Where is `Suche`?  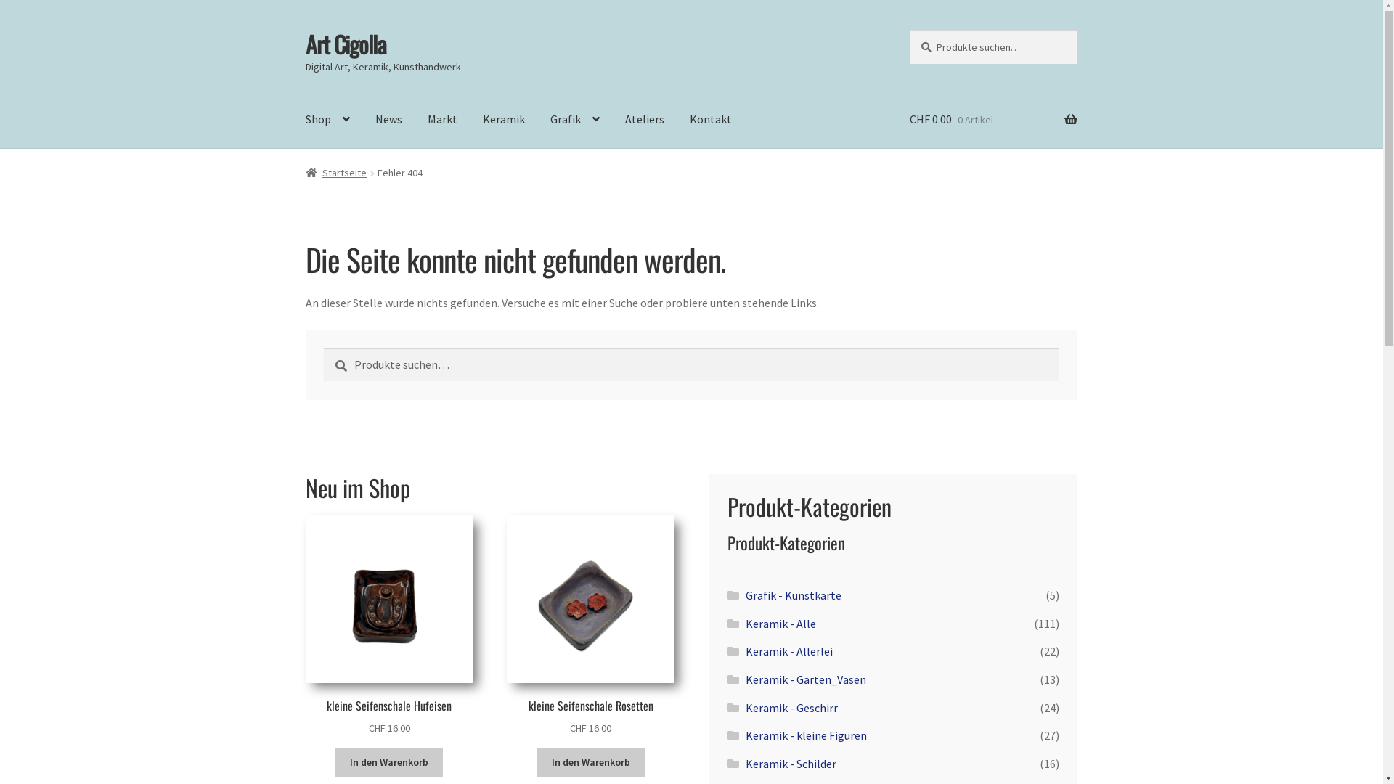
Suche is located at coordinates (909, 30).